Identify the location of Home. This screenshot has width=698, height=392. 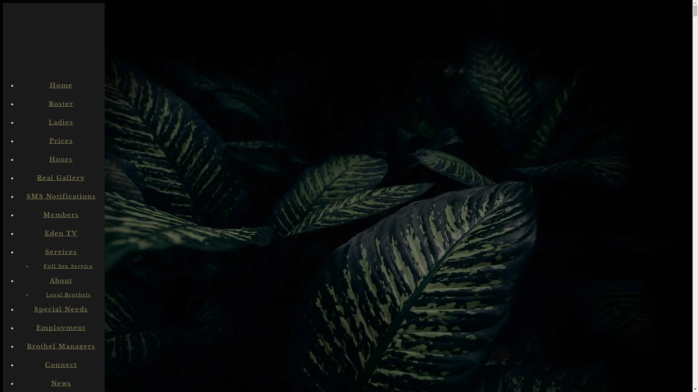
(61, 86).